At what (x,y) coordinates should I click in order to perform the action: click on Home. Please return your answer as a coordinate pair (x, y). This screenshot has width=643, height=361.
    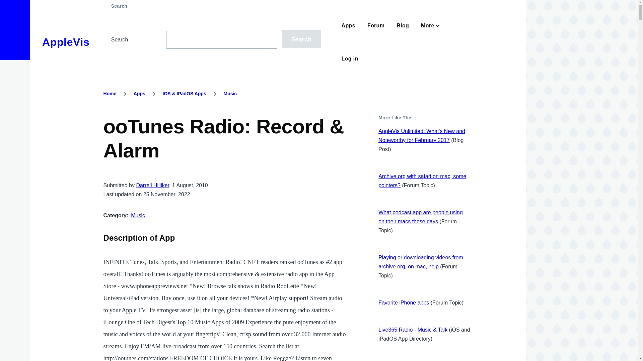
    Looking at the image, I should click on (110, 94).